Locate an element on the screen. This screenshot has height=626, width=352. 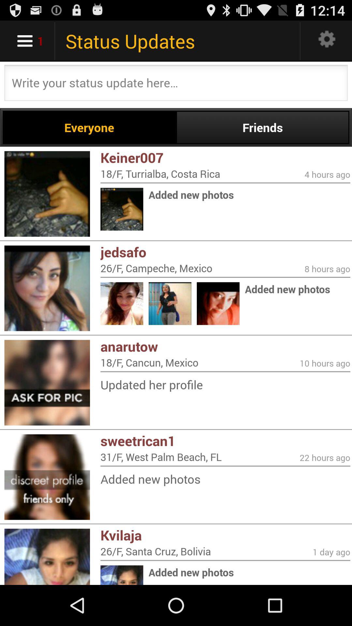
click icon below the added new photos icon is located at coordinates (225, 535).